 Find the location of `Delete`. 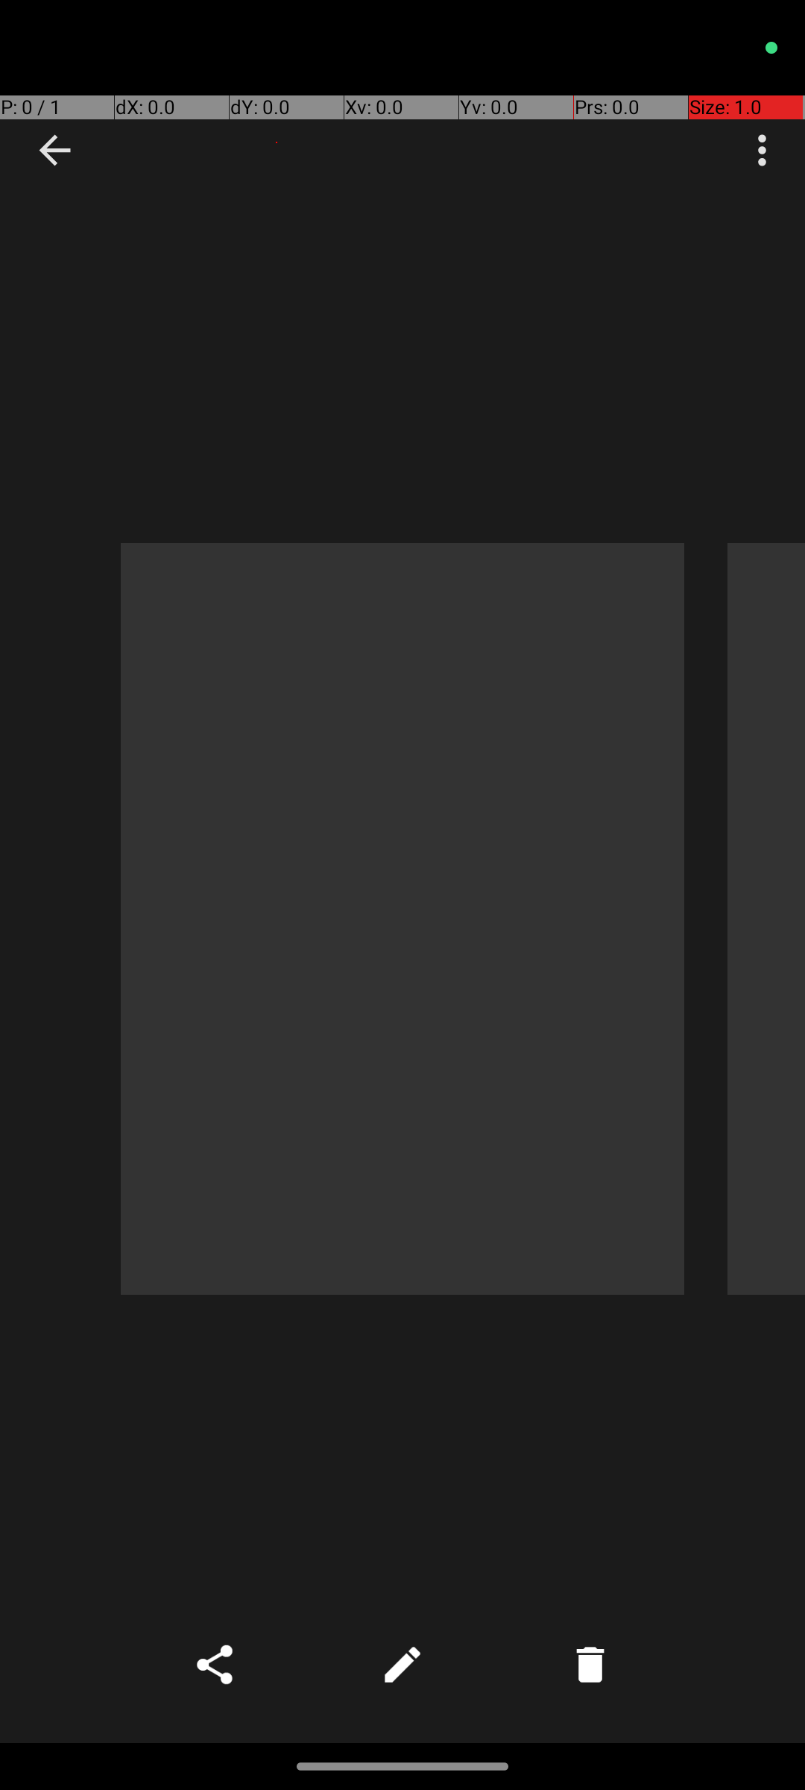

Delete is located at coordinates (590, 1665).